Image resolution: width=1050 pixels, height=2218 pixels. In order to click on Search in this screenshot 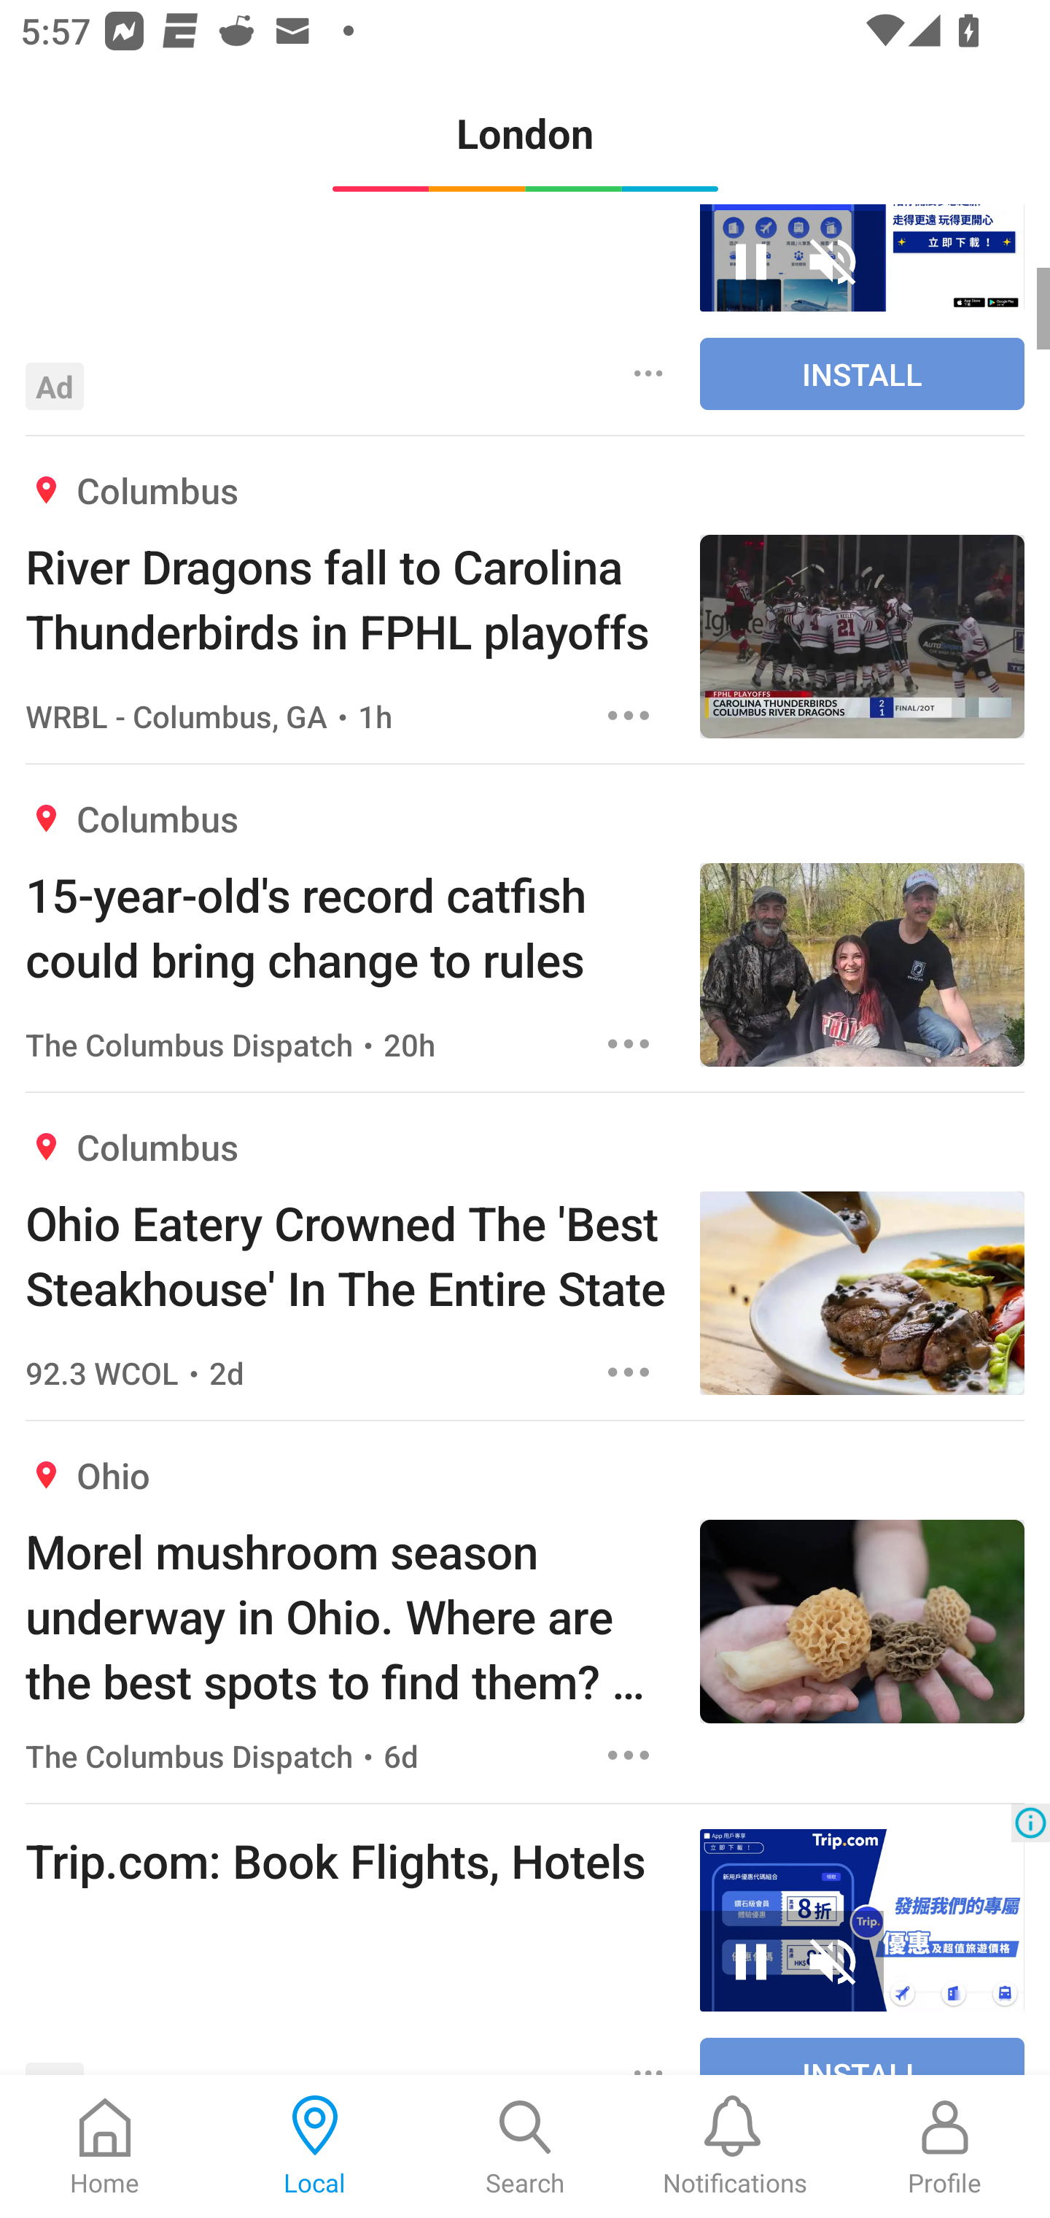, I will do `click(525, 2146)`.